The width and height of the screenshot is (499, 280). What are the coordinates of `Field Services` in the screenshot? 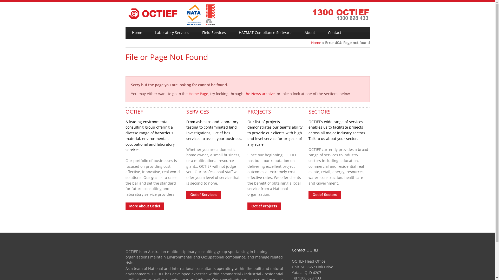 It's located at (214, 33).